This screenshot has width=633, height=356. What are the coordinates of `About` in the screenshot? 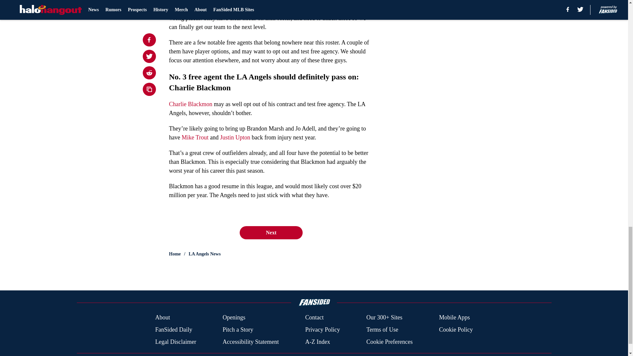 It's located at (163, 318).